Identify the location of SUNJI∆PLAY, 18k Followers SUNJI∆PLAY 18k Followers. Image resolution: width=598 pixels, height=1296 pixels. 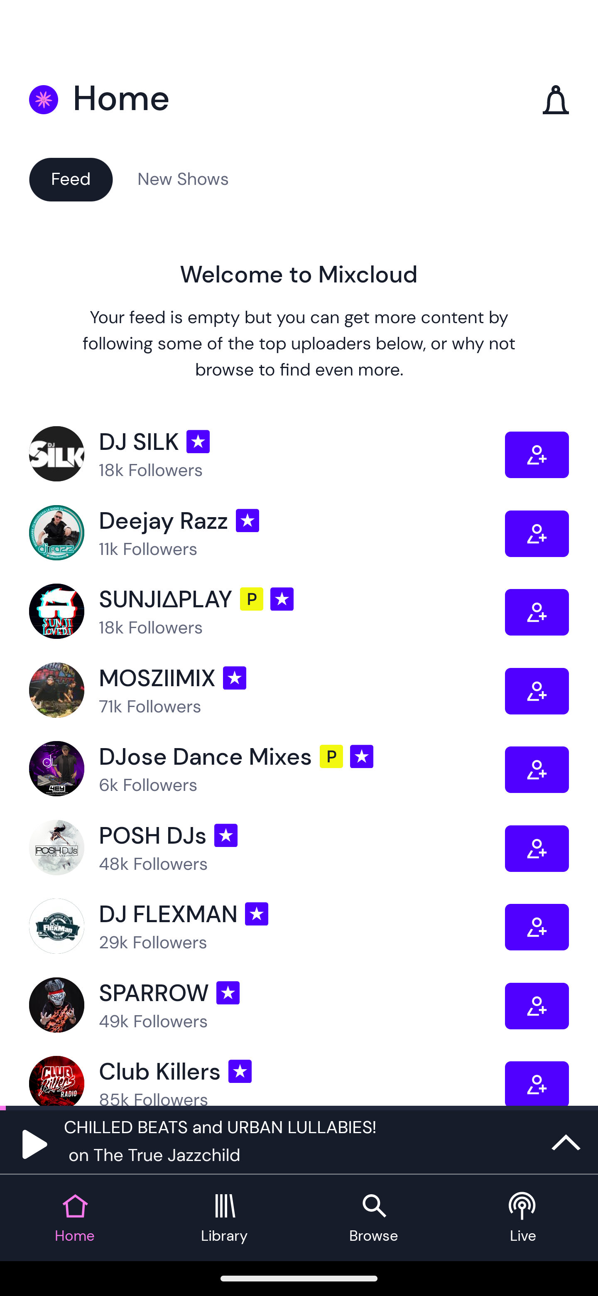
(267, 611).